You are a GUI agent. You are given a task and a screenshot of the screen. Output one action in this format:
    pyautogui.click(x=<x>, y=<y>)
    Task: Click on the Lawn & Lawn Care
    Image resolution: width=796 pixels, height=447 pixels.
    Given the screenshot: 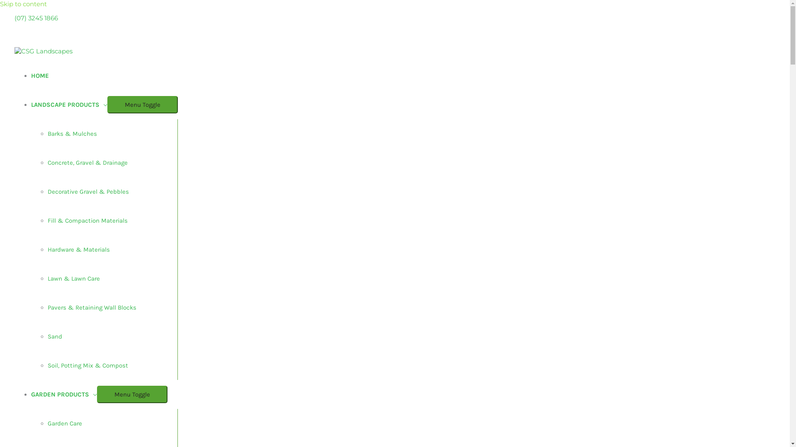 What is the action you would take?
    pyautogui.click(x=74, y=279)
    